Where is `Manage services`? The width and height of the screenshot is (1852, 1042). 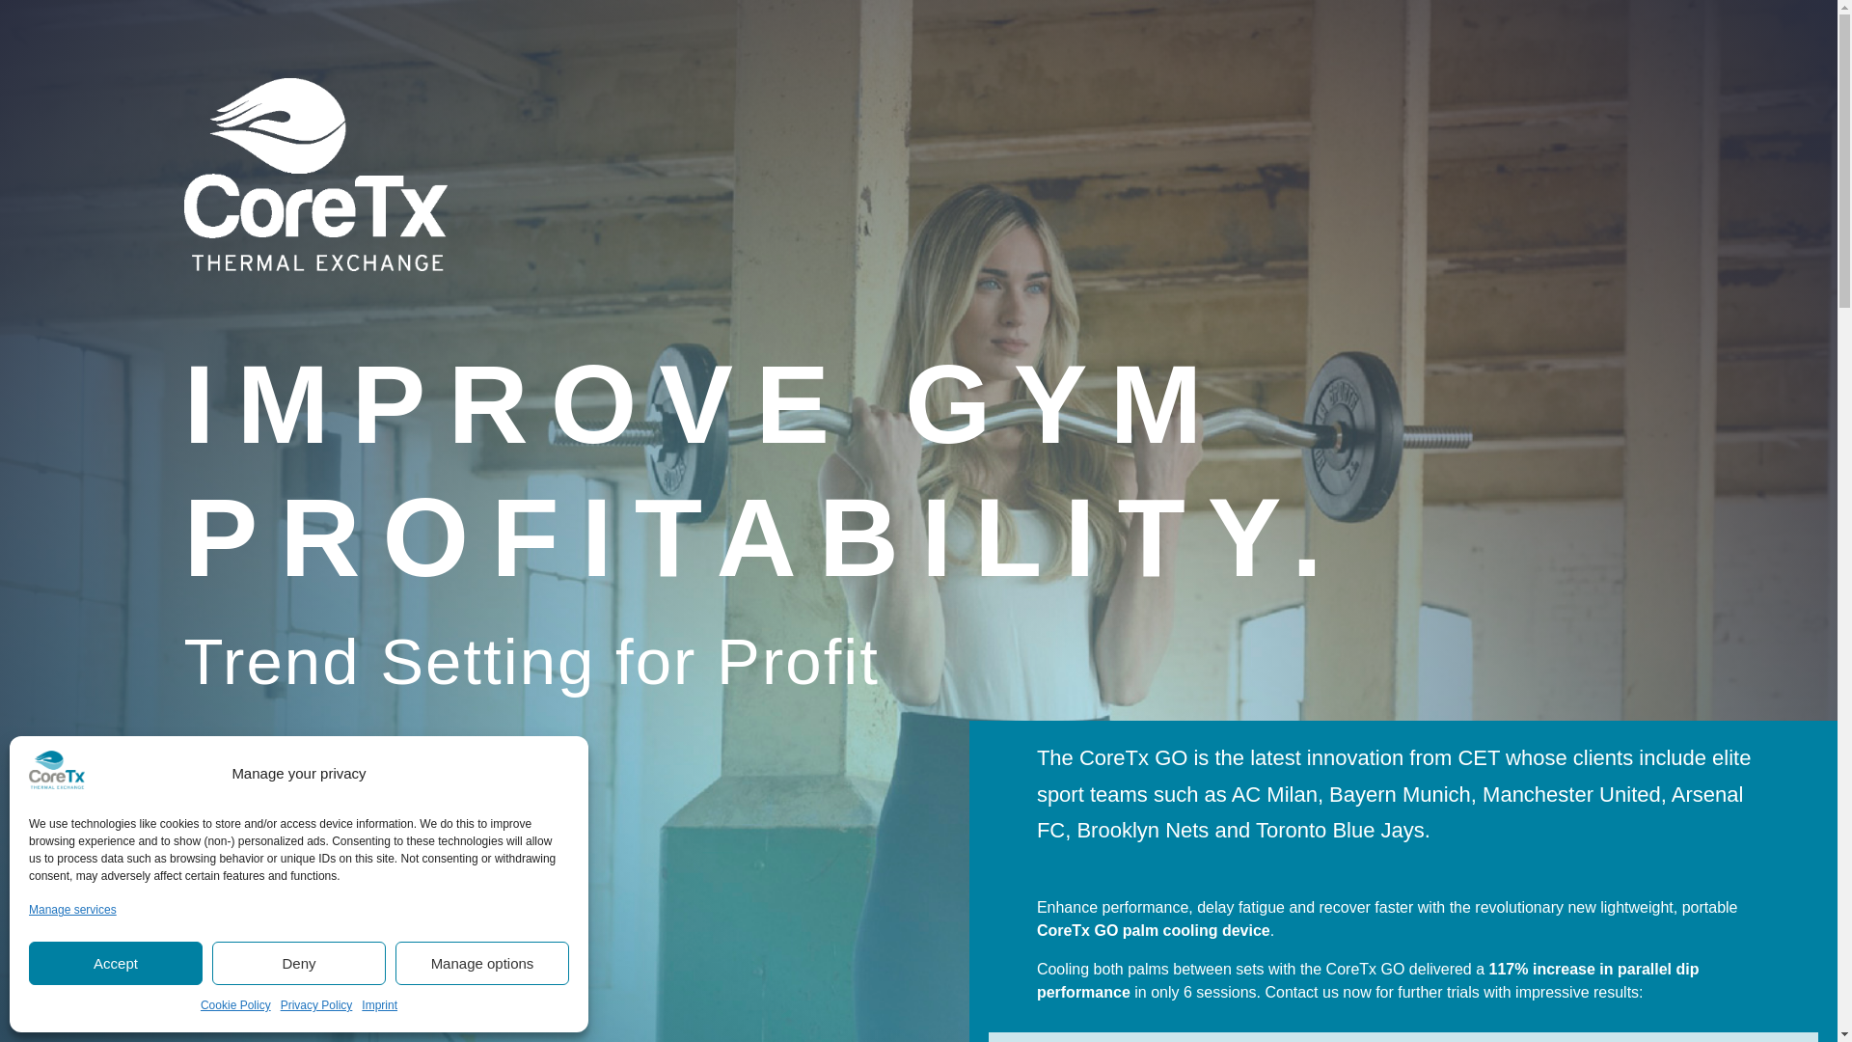
Manage services is located at coordinates (72, 911).